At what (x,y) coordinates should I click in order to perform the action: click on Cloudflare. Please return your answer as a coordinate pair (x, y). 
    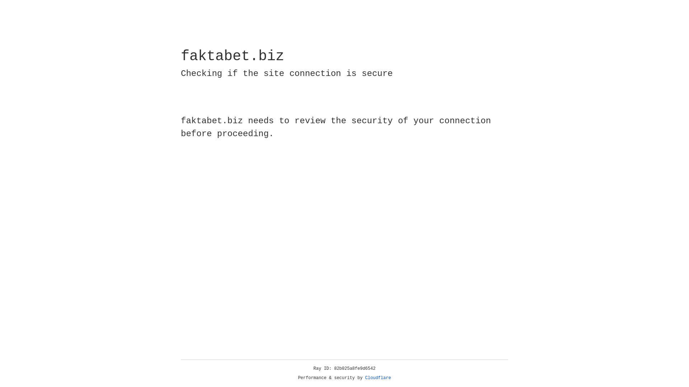
    Looking at the image, I should click on (378, 378).